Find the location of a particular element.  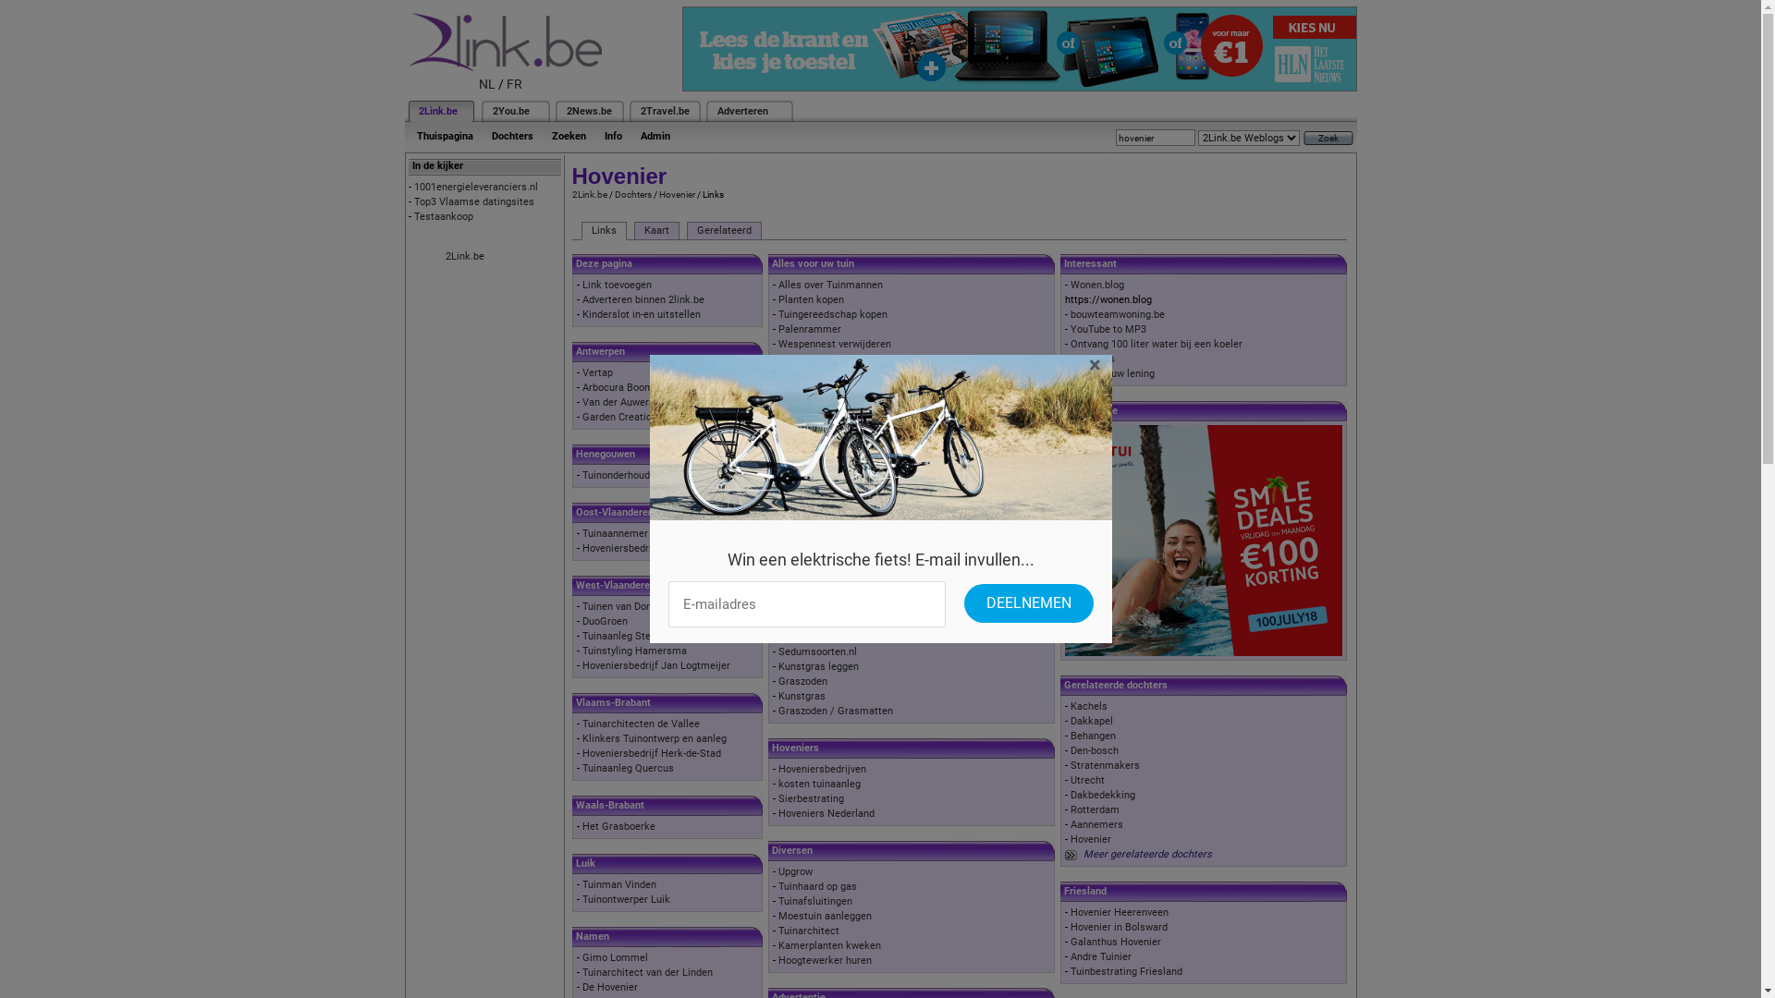

Hoogtewerker huren is located at coordinates (825, 961).